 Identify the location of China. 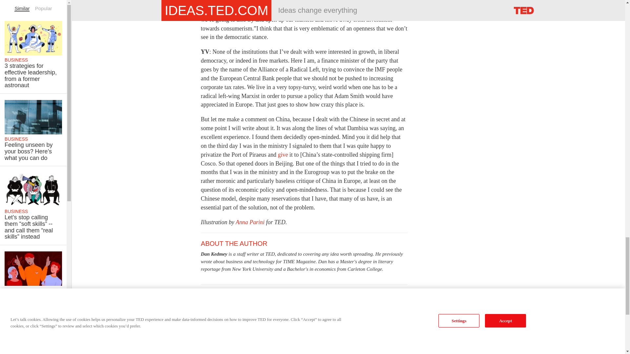
(254, 296).